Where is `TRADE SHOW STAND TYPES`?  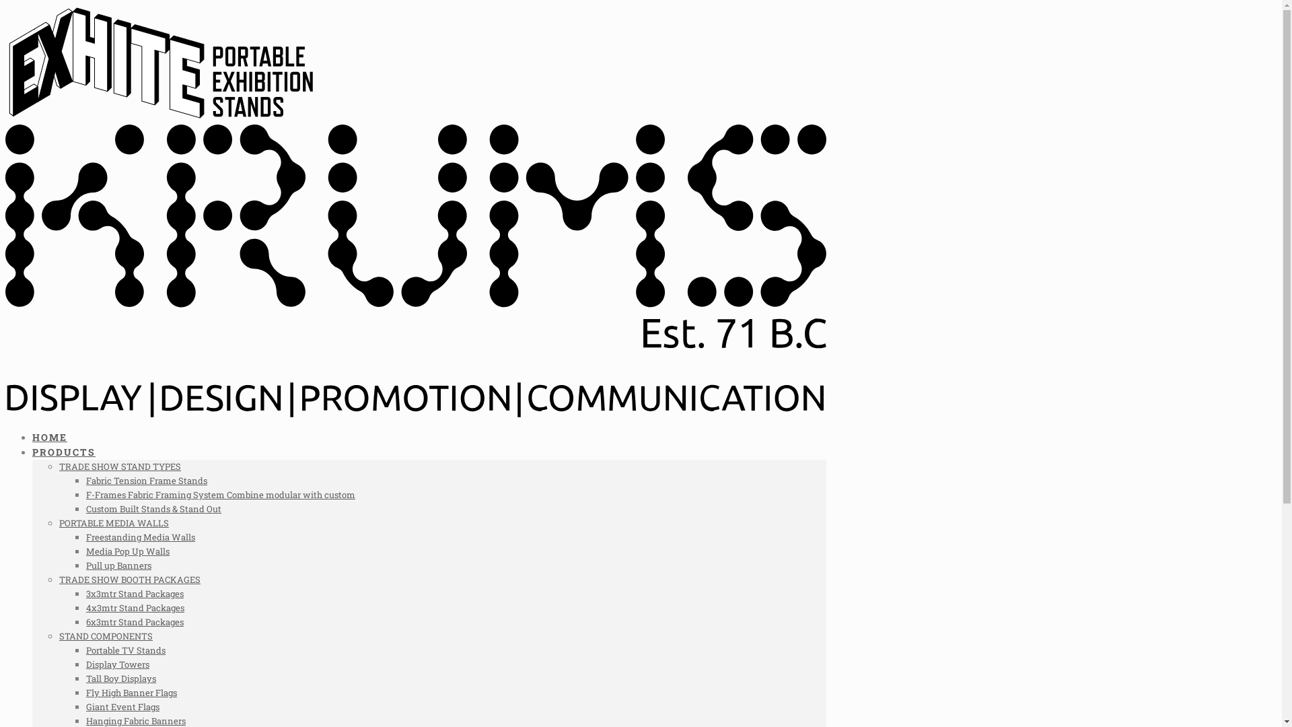
TRADE SHOW STAND TYPES is located at coordinates (120, 466).